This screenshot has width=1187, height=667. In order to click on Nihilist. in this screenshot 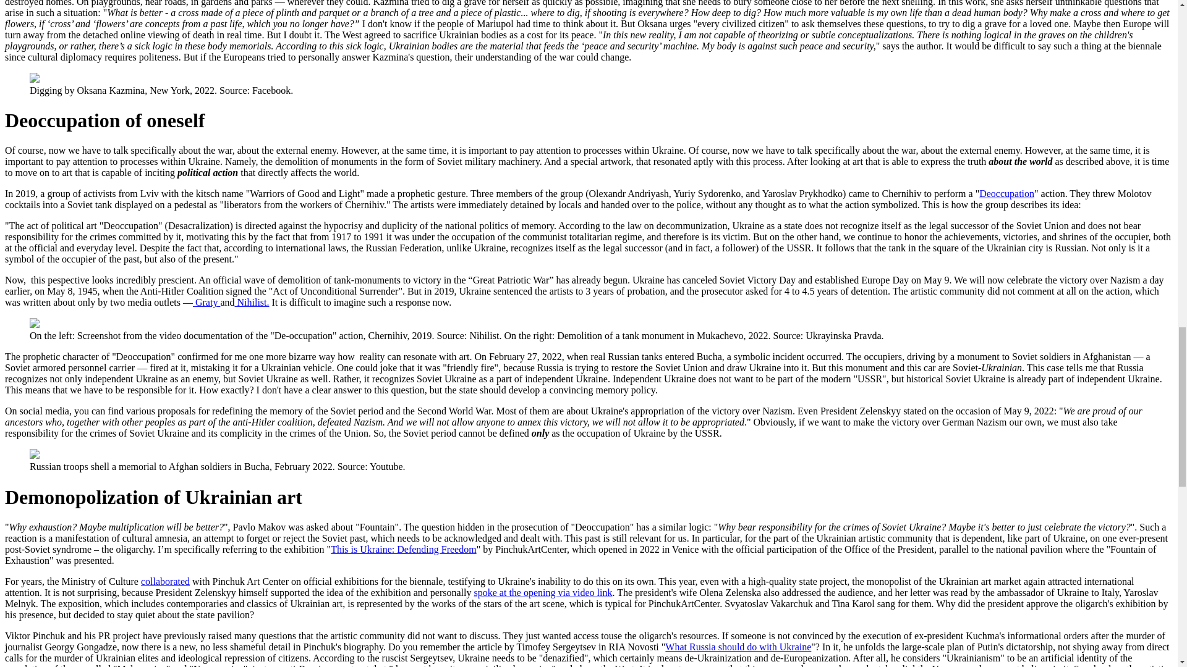, I will do `click(252, 301)`.